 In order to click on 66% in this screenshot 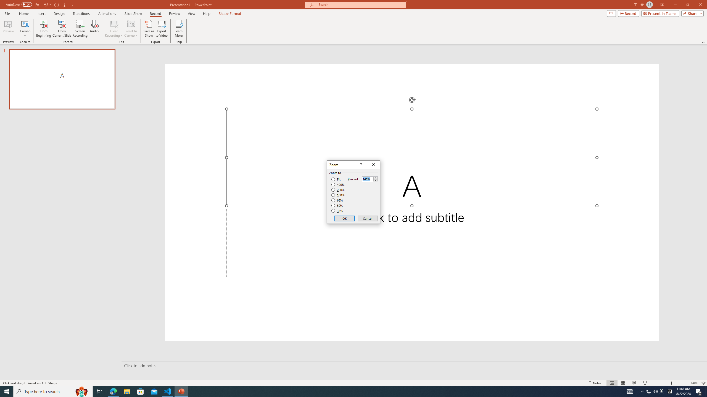, I will do `click(337, 200)`.